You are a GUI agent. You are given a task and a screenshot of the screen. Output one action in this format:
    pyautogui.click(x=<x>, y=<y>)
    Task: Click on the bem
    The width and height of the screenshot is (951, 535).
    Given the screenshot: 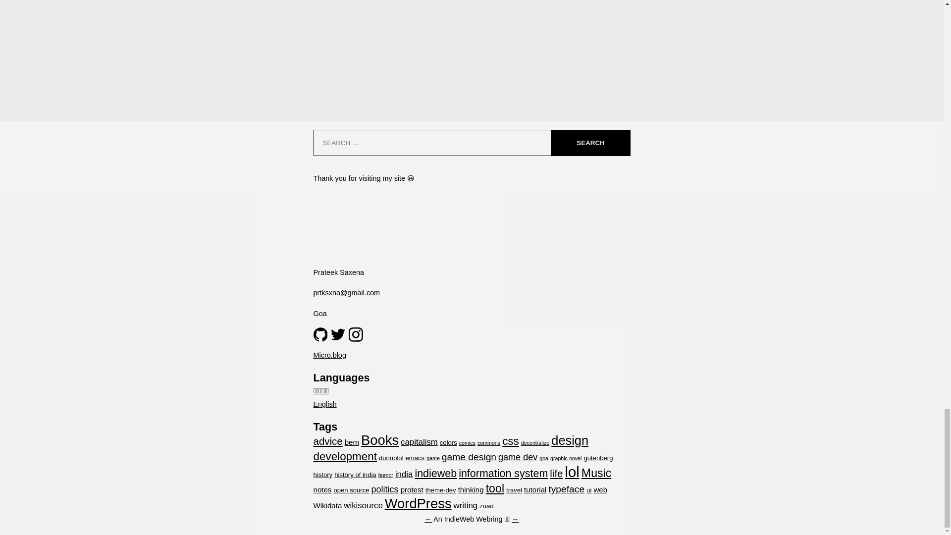 What is the action you would take?
    pyautogui.click(x=352, y=442)
    